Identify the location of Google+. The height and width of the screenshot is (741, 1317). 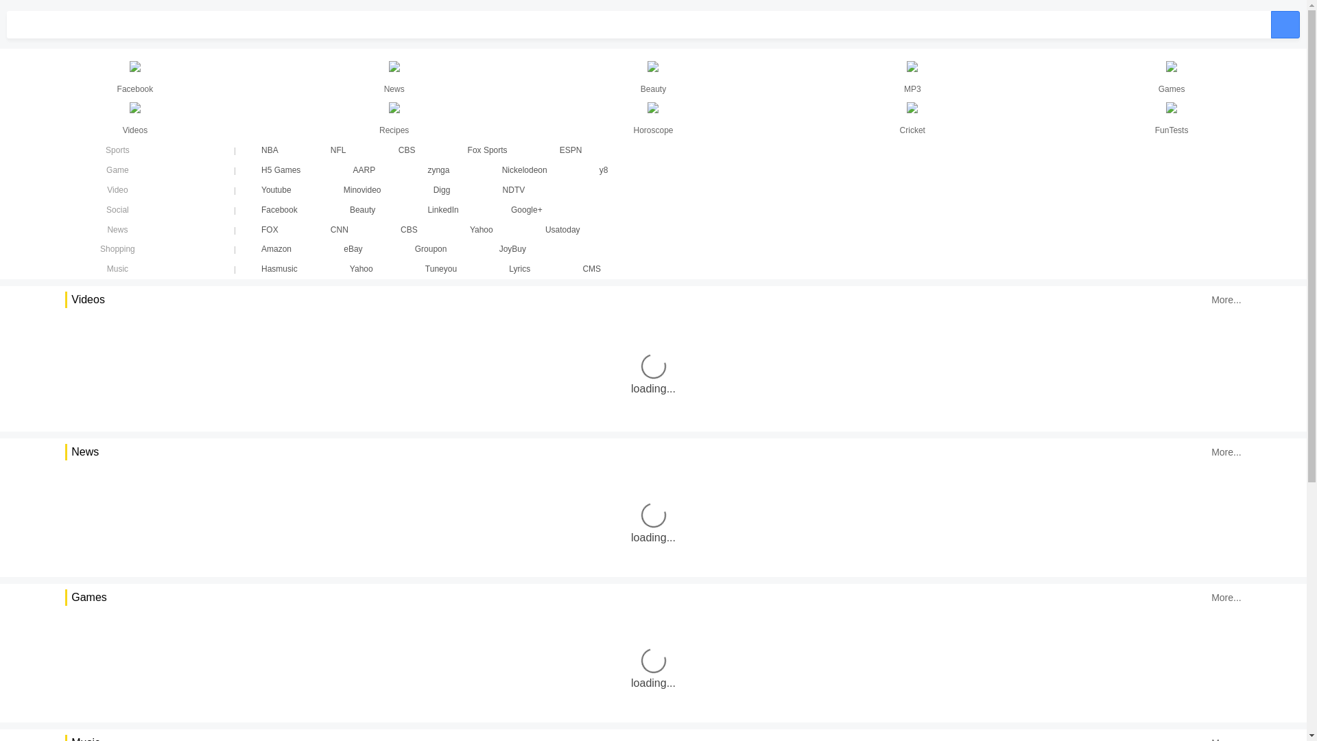
(527, 210).